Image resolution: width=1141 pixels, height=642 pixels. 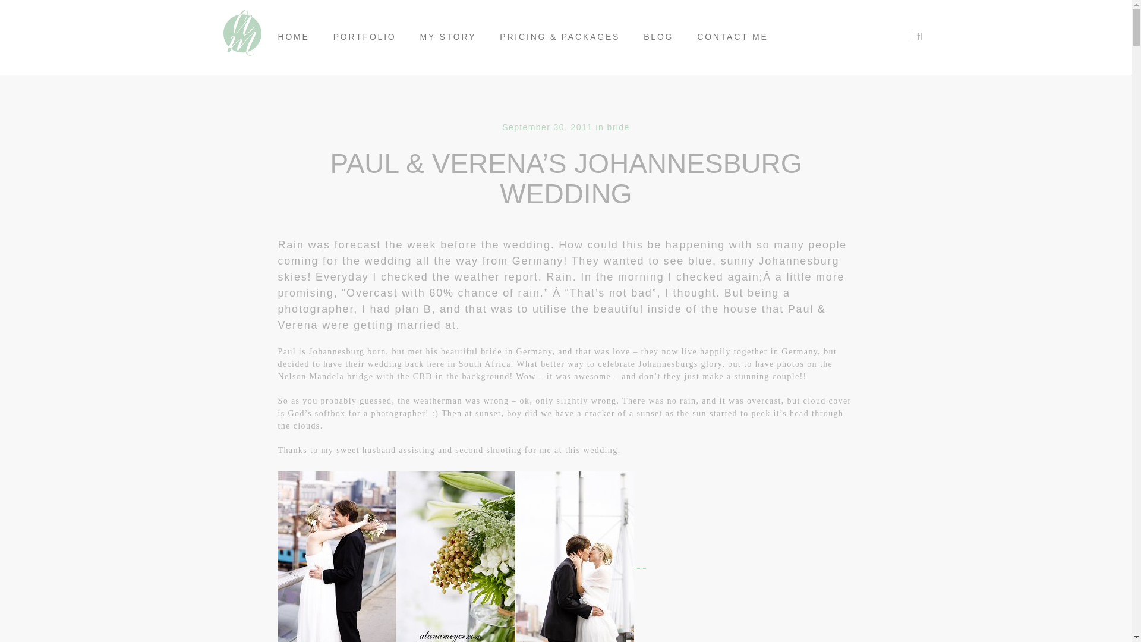 What do you see at coordinates (448, 37) in the screenshot?
I see `My Story` at bounding box center [448, 37].